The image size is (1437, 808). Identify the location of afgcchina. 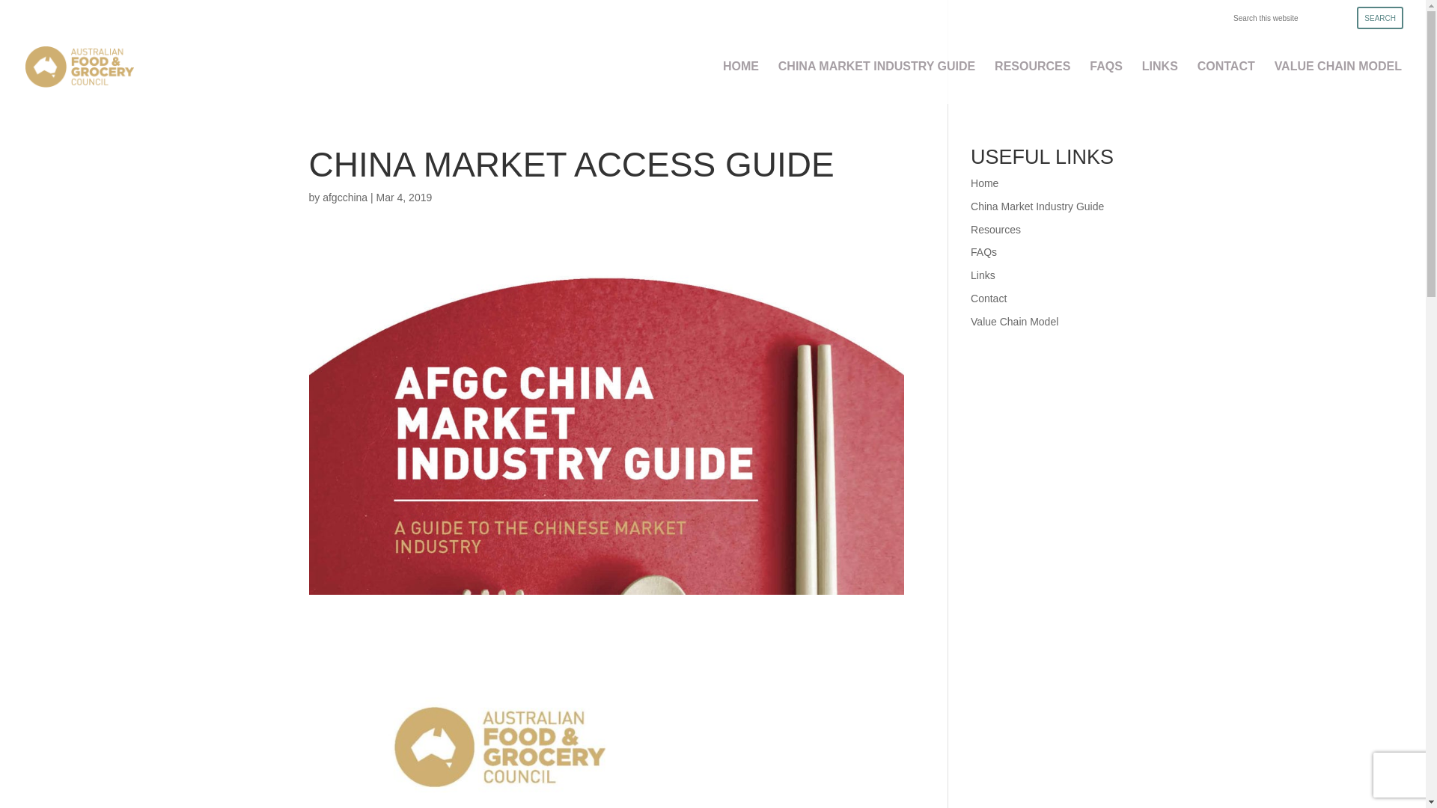
(345, 198).